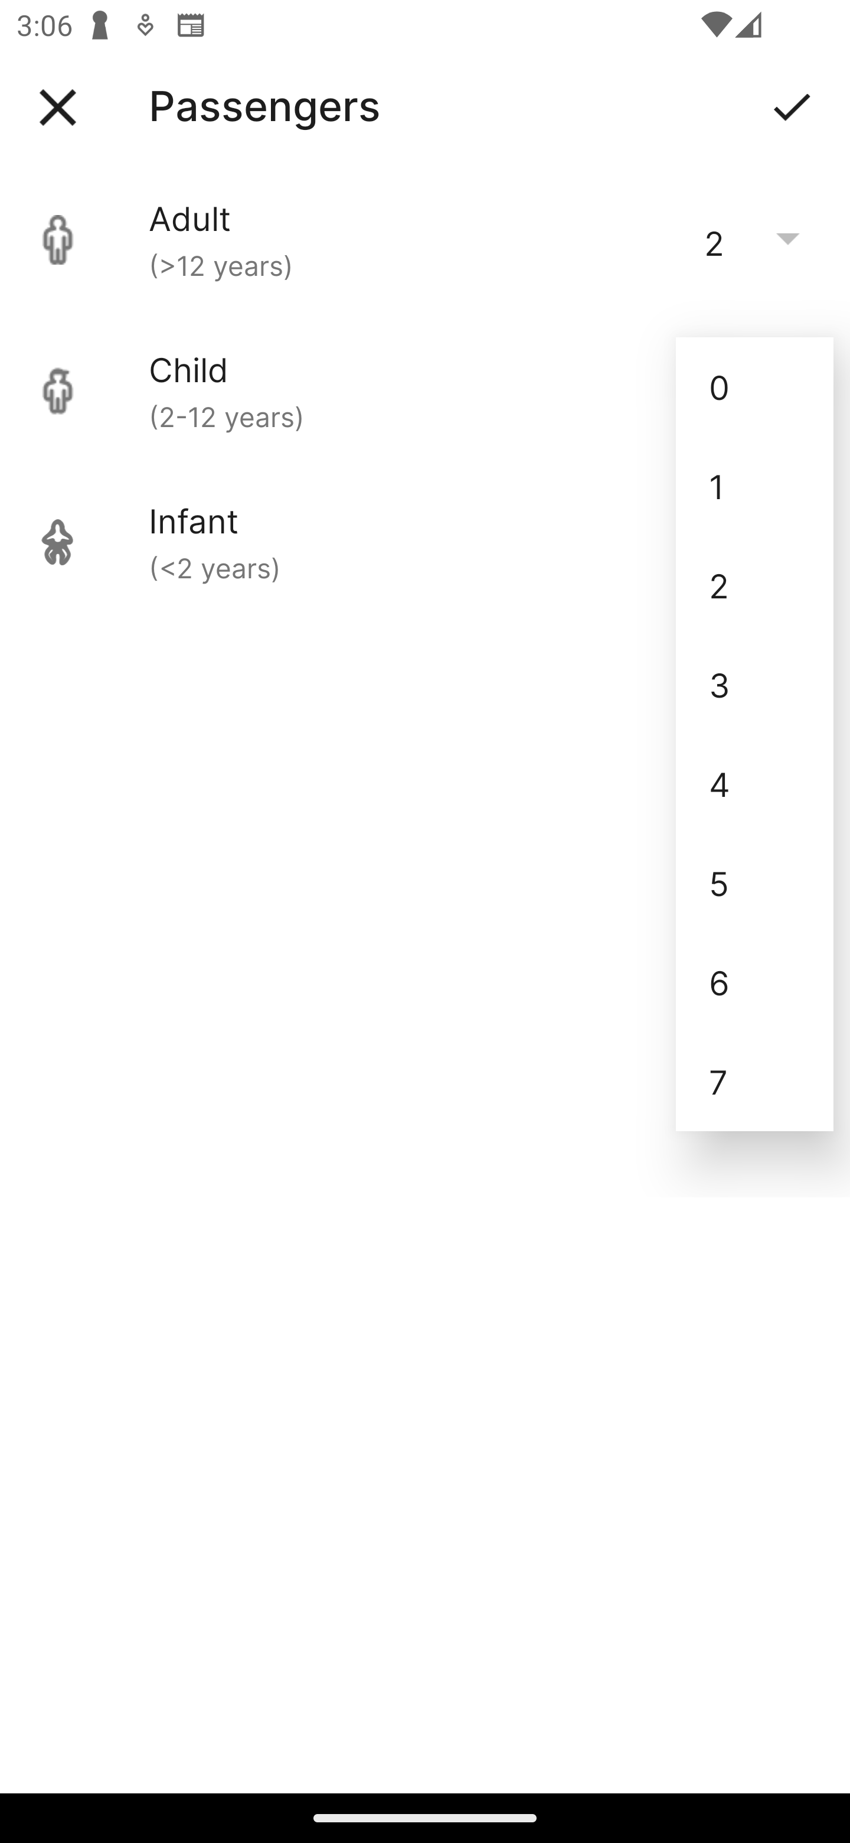 This screenshot has width=850, height=1843. What do you see at coordinates (754, 982) in the screenshot?
I see `6` at bounding box center [754, 982].